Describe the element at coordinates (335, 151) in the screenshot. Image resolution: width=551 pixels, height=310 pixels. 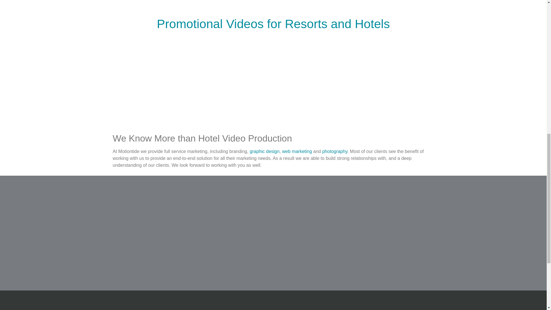
I see `photography` at that location.